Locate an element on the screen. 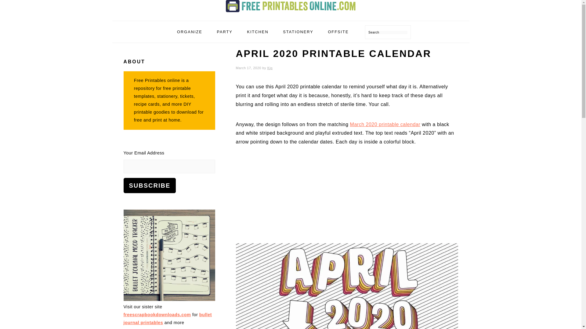  Advertisement is located at coordinates (346, 200).